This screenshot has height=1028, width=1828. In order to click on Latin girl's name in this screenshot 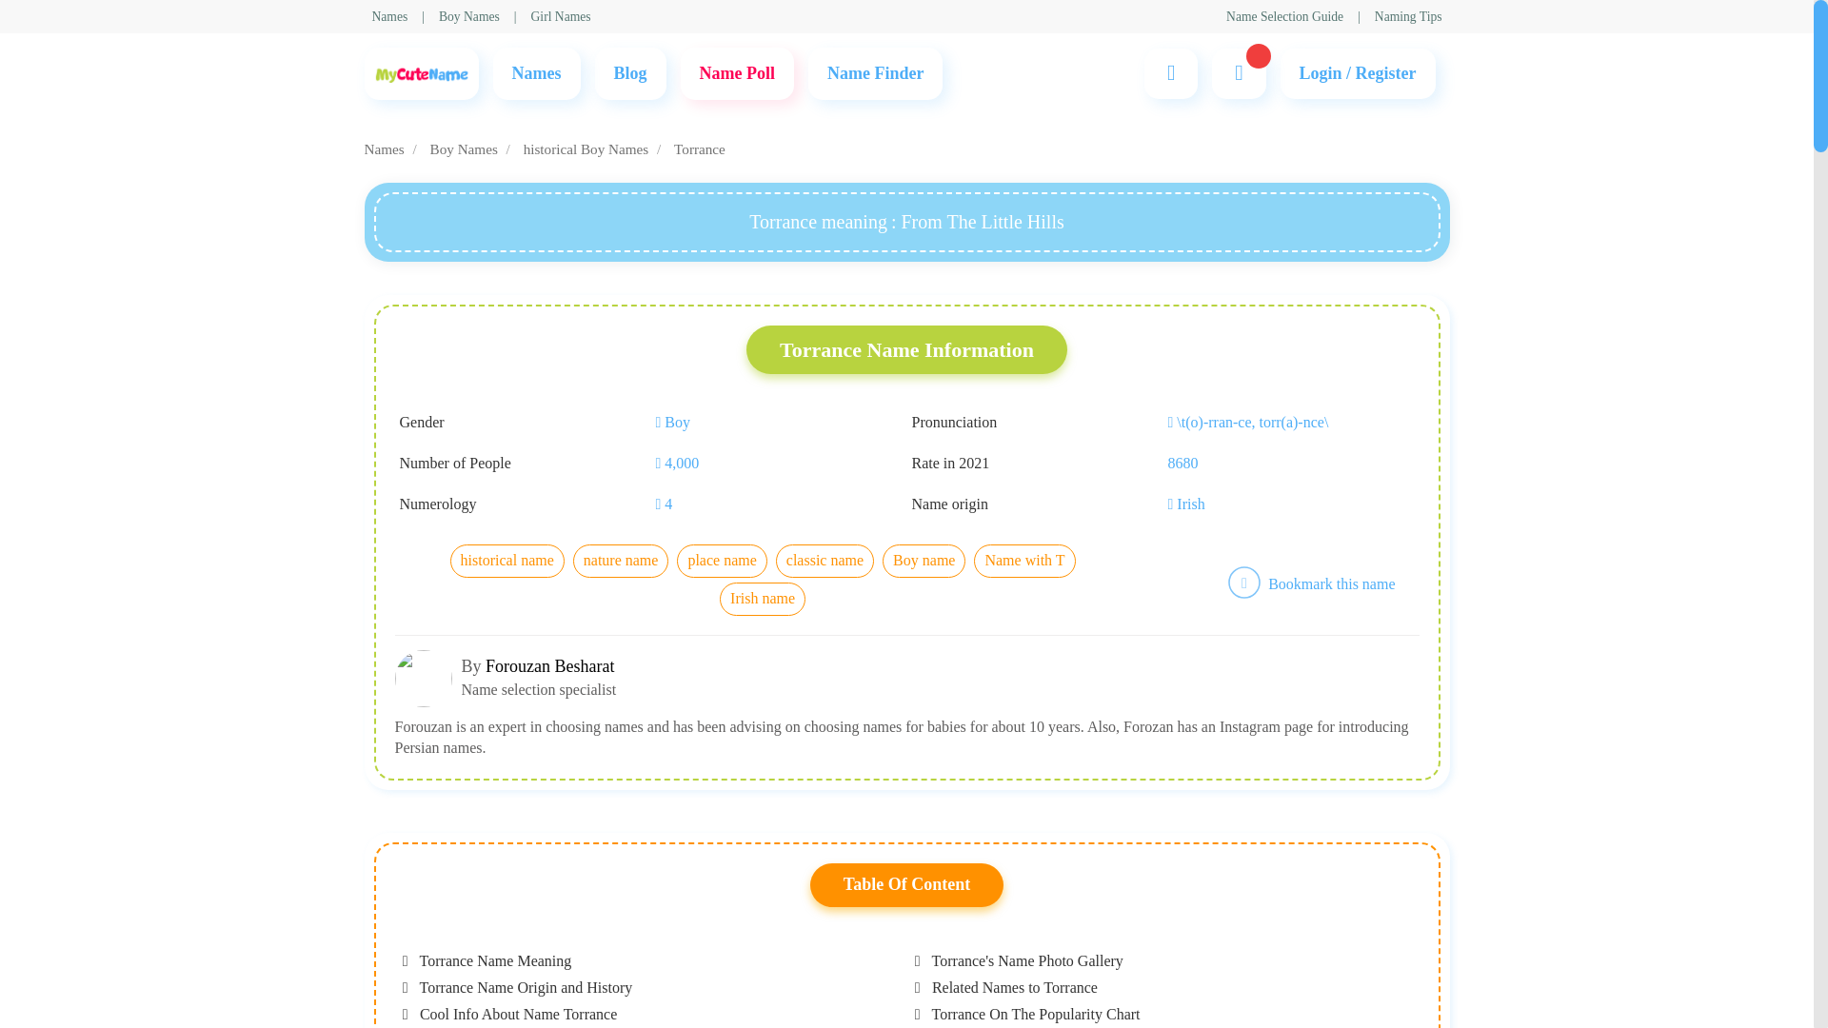, I will do `click(640, 320)`.